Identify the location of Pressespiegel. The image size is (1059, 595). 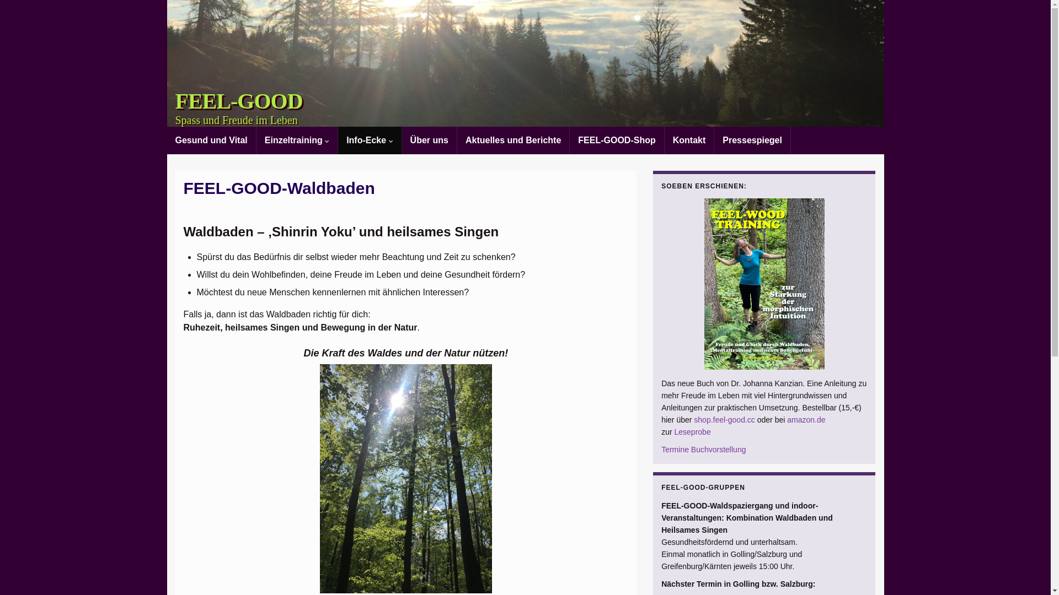
(752, 140).